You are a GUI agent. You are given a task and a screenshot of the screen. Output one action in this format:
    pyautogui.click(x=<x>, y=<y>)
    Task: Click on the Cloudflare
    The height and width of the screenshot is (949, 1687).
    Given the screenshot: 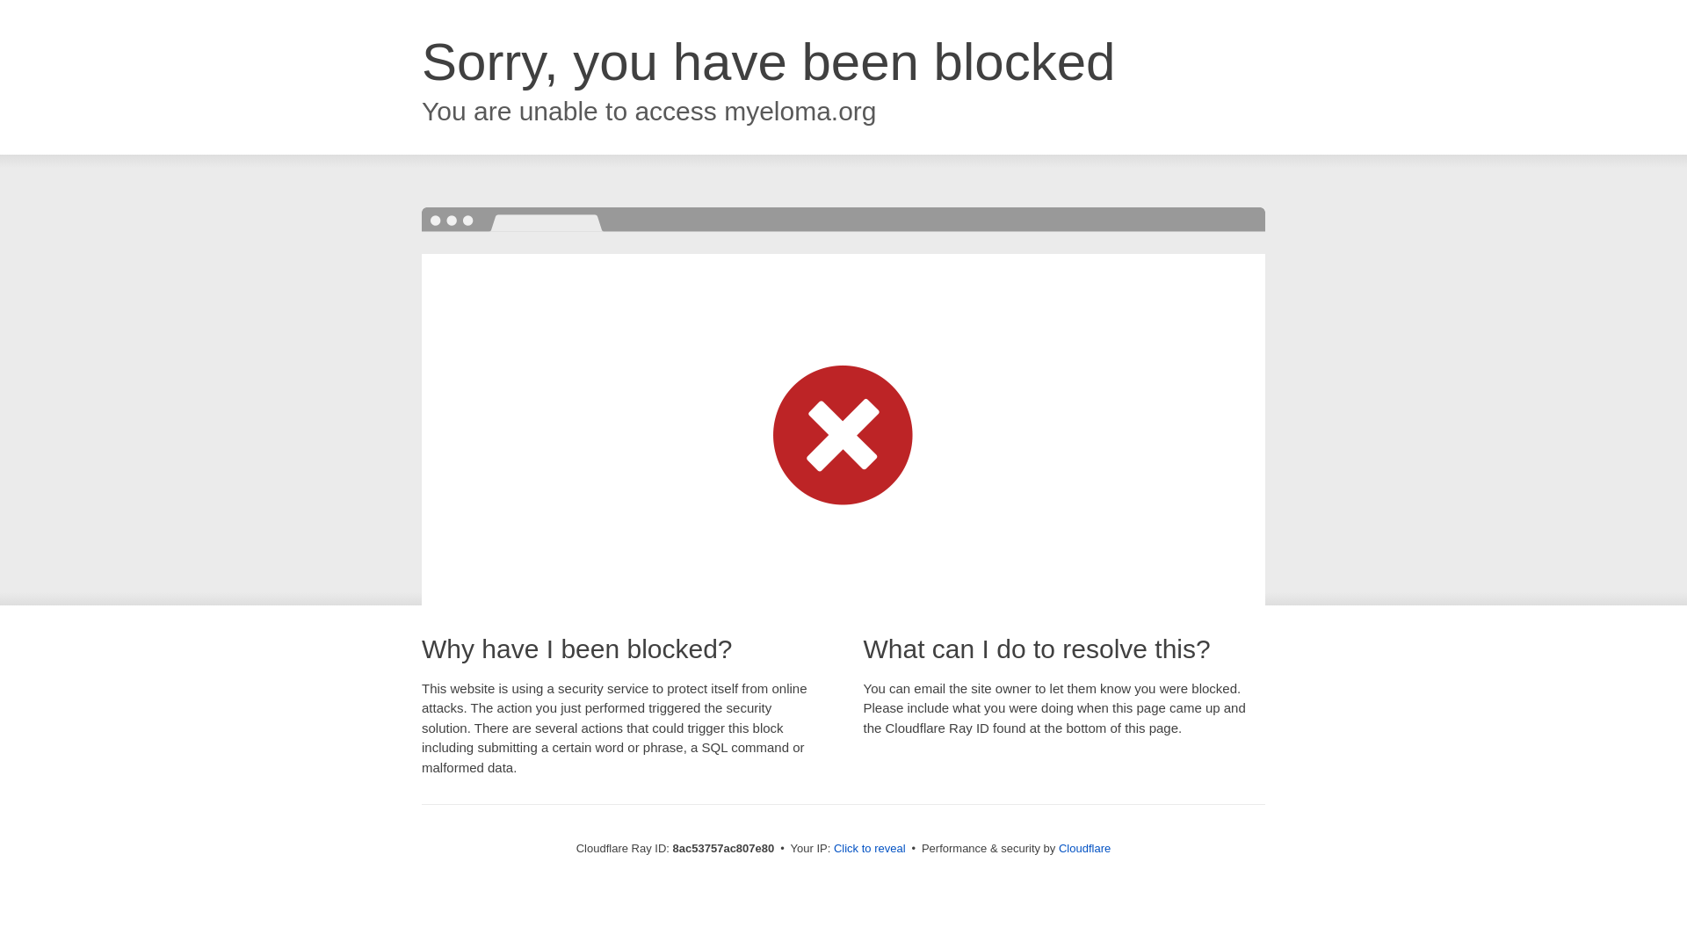 What is the action you would take?
    pyautogui.click(x=1084, y=848)
    